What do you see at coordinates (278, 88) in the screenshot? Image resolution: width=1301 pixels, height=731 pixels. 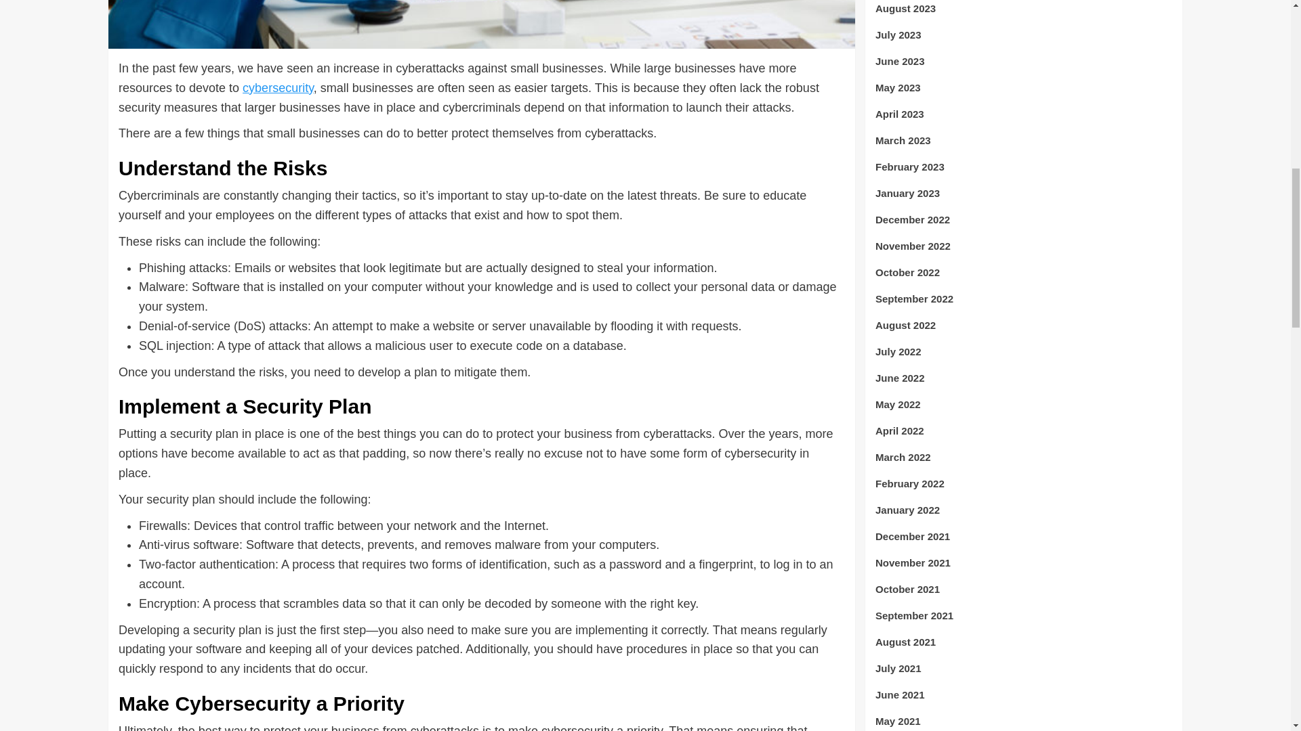 I see `cybersecurity` at bounding box center [278, 88].